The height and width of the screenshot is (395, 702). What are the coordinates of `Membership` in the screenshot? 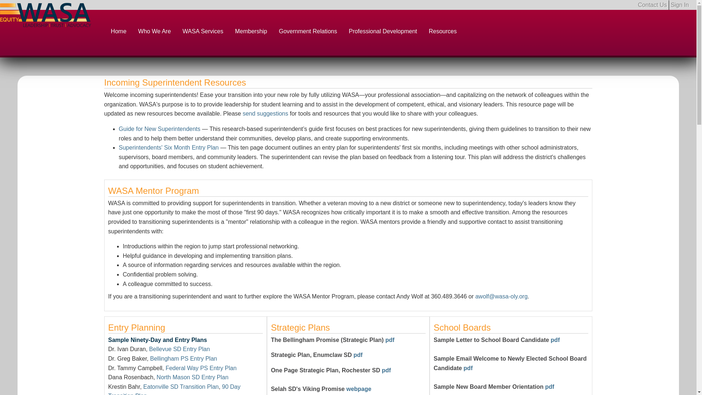 It's located at (251, 33).